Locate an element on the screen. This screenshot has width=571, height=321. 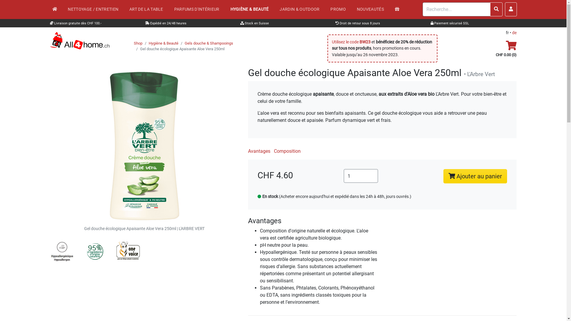
Shop is located at coordinates (138, 43).